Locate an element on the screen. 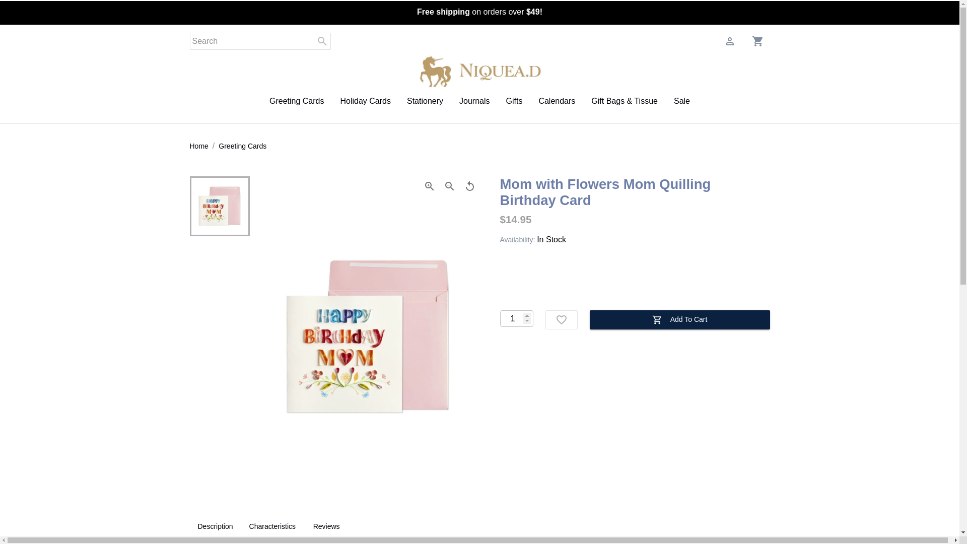 The image size is (967, 544). Description is located at coordinates (557, 101).